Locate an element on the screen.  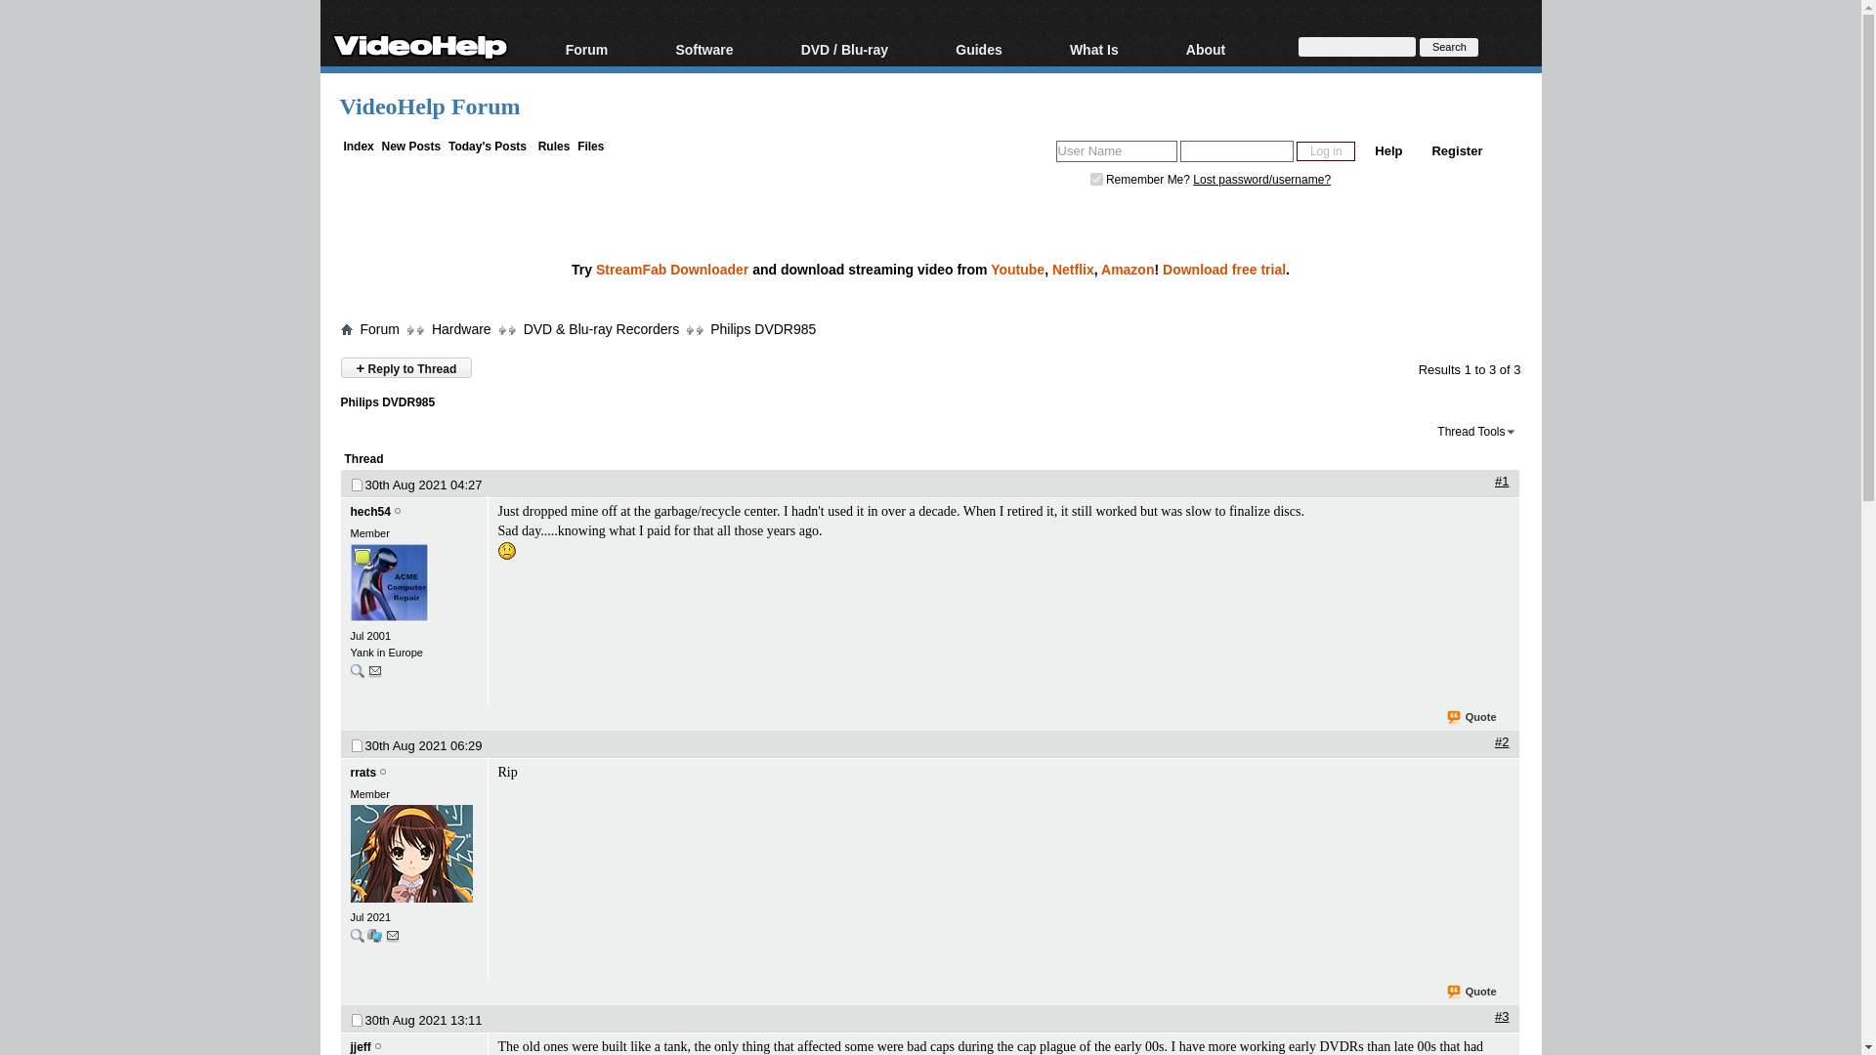
Users posts: 747 is located at coordinates (356, 936).